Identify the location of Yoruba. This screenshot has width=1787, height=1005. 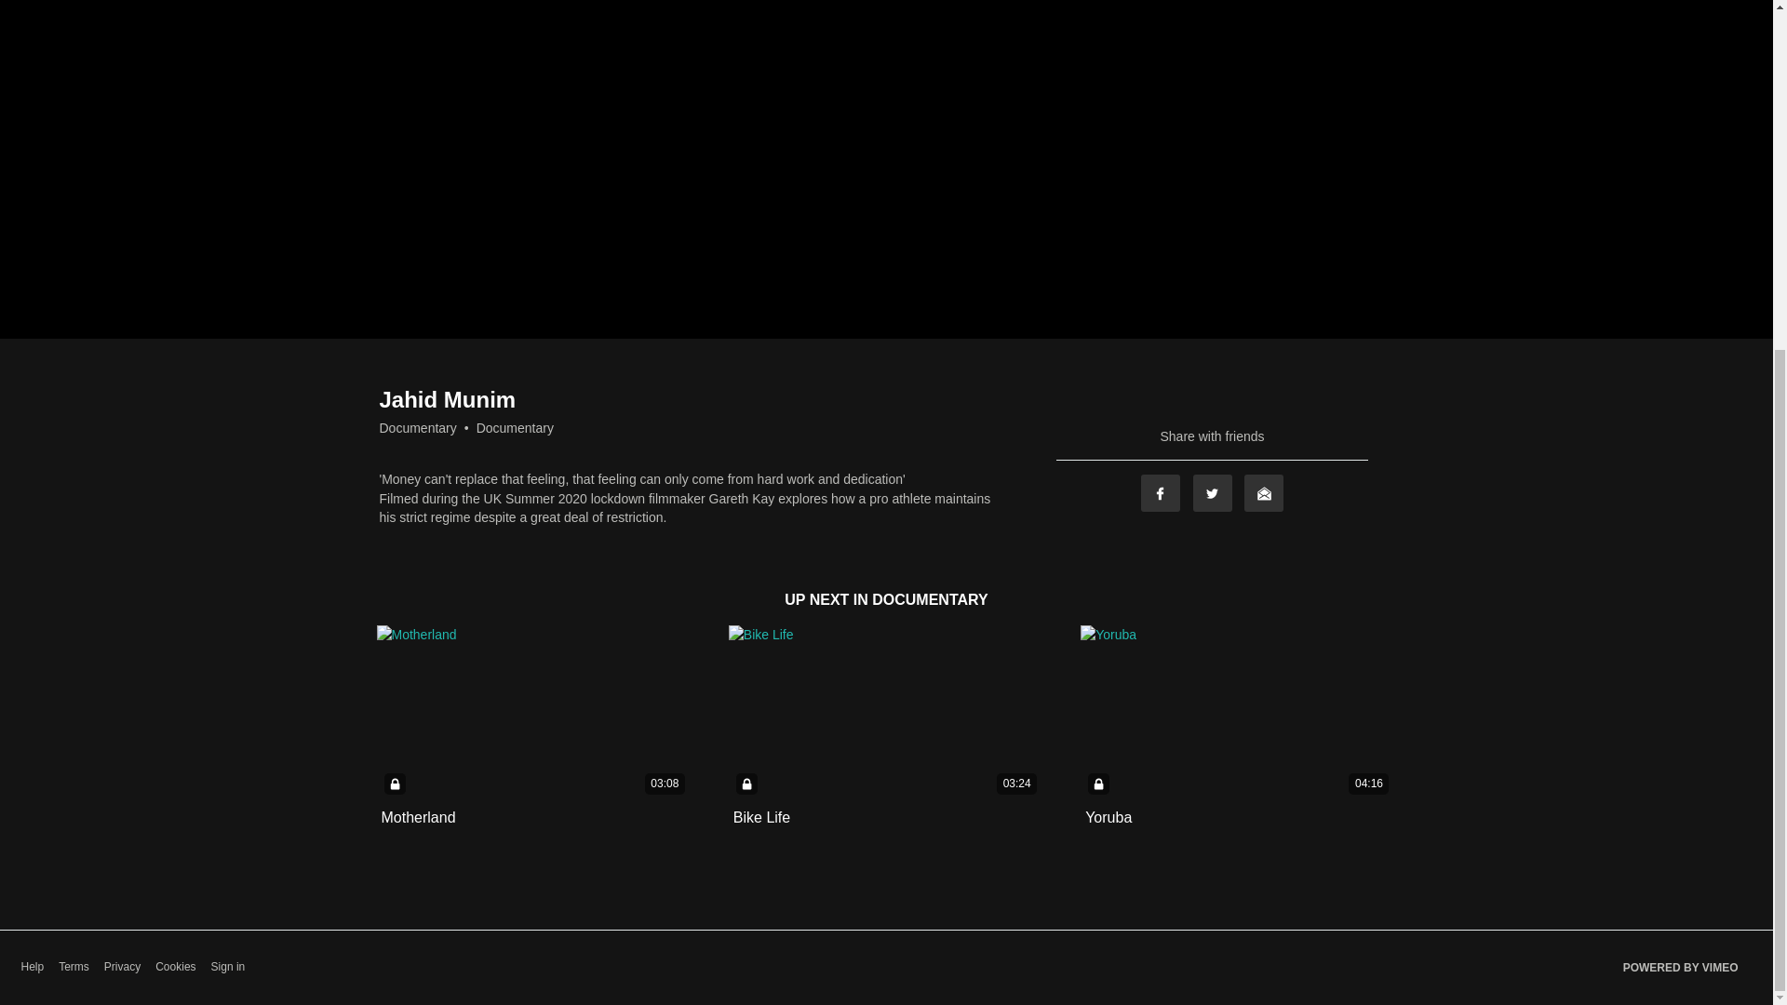
(1108, 817).